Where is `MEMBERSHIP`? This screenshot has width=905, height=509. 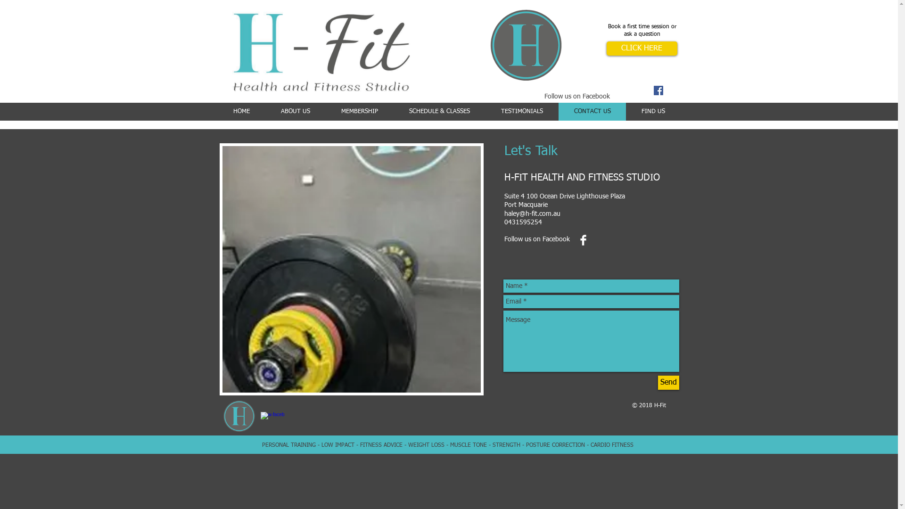 MEMBERSHIP is located at coordinates (359, 112).